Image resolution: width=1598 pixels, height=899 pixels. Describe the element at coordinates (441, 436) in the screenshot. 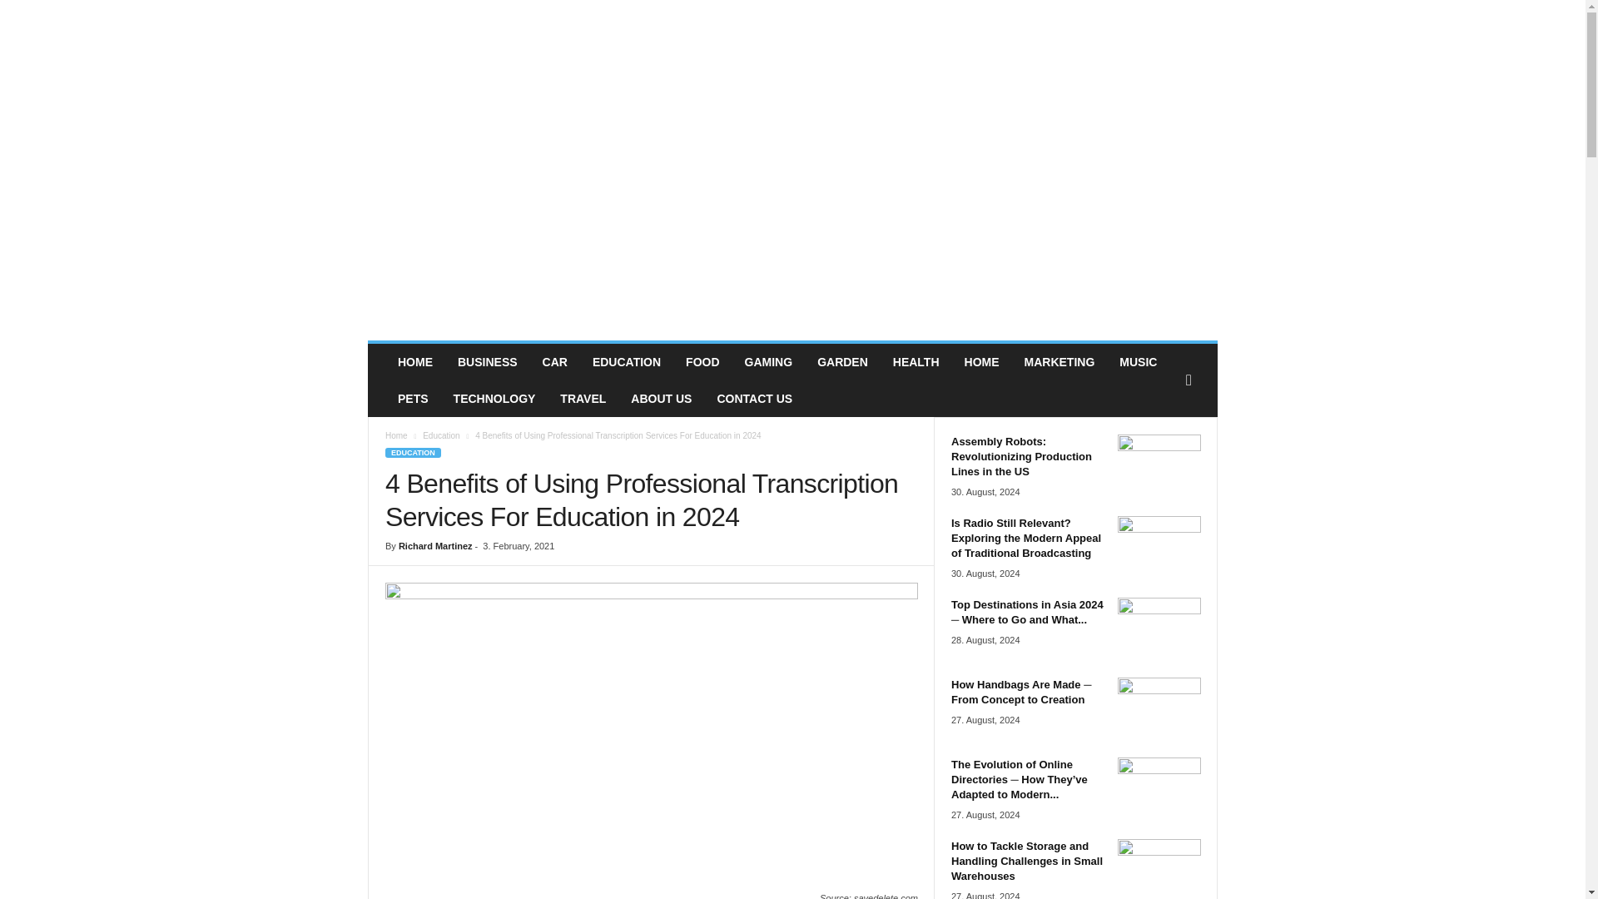

I see `Education` at that location.